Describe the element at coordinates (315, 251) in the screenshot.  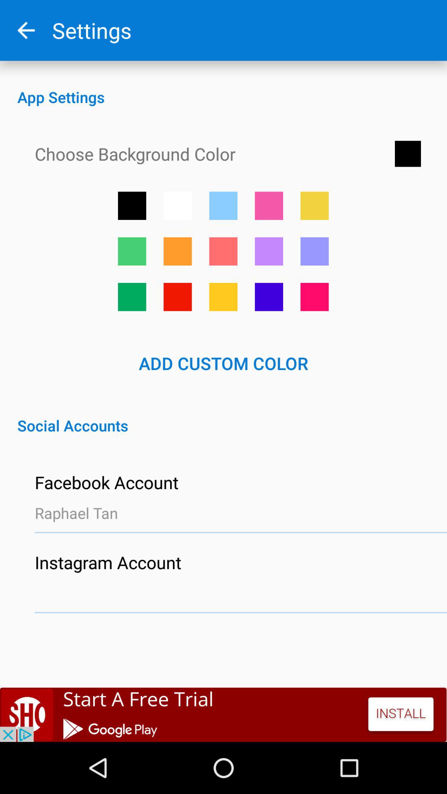
I see `back ground colour selection` at that location.